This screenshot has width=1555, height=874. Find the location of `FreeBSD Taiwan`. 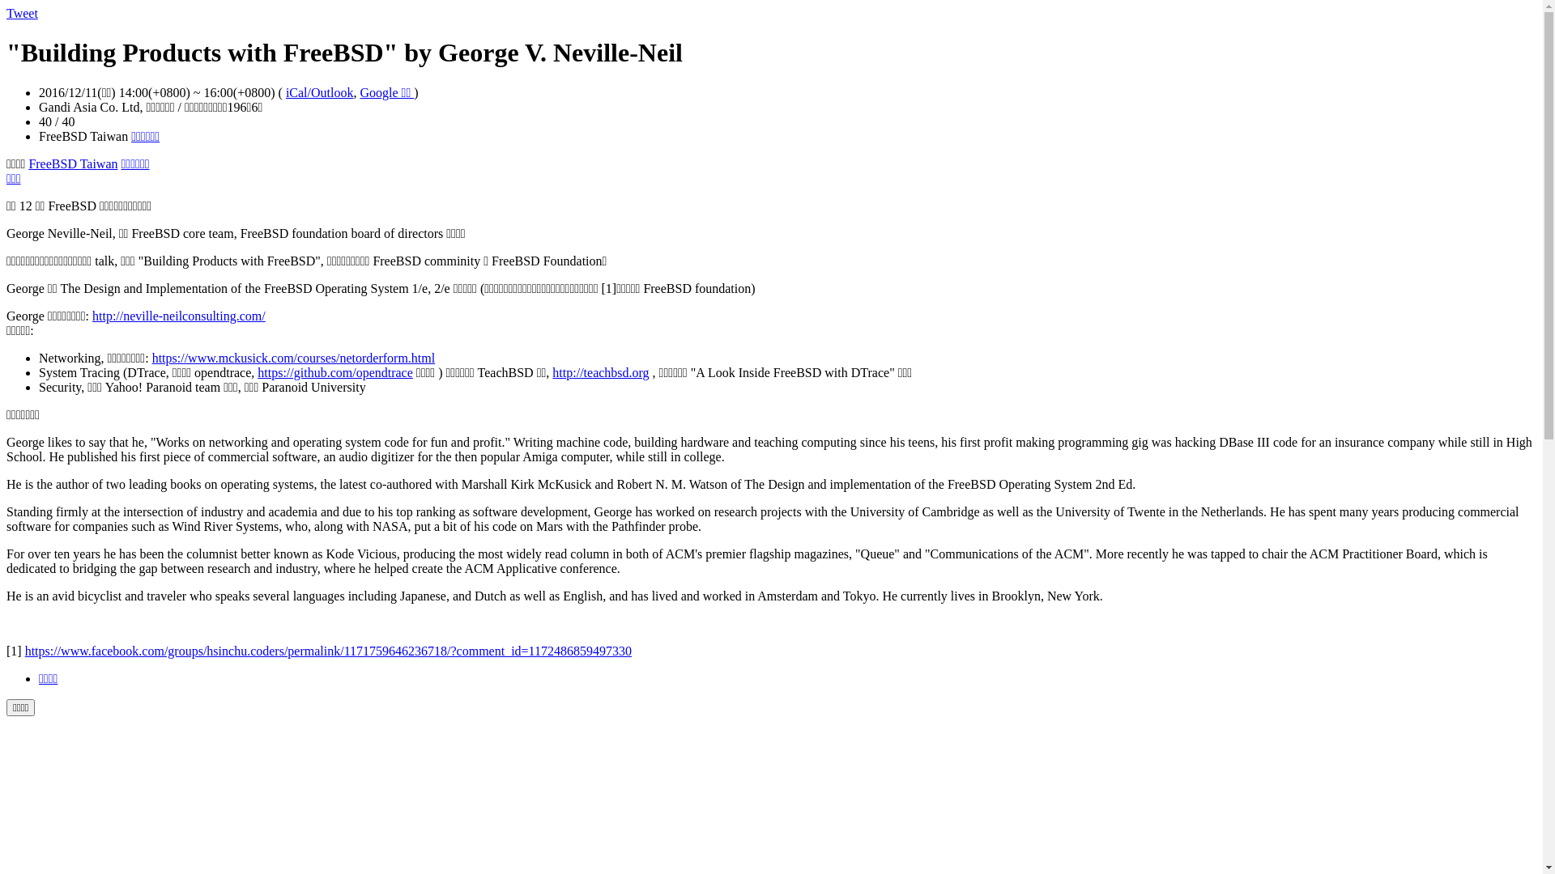

FreeBSD Taiwan is located at coordinates (73, 163).